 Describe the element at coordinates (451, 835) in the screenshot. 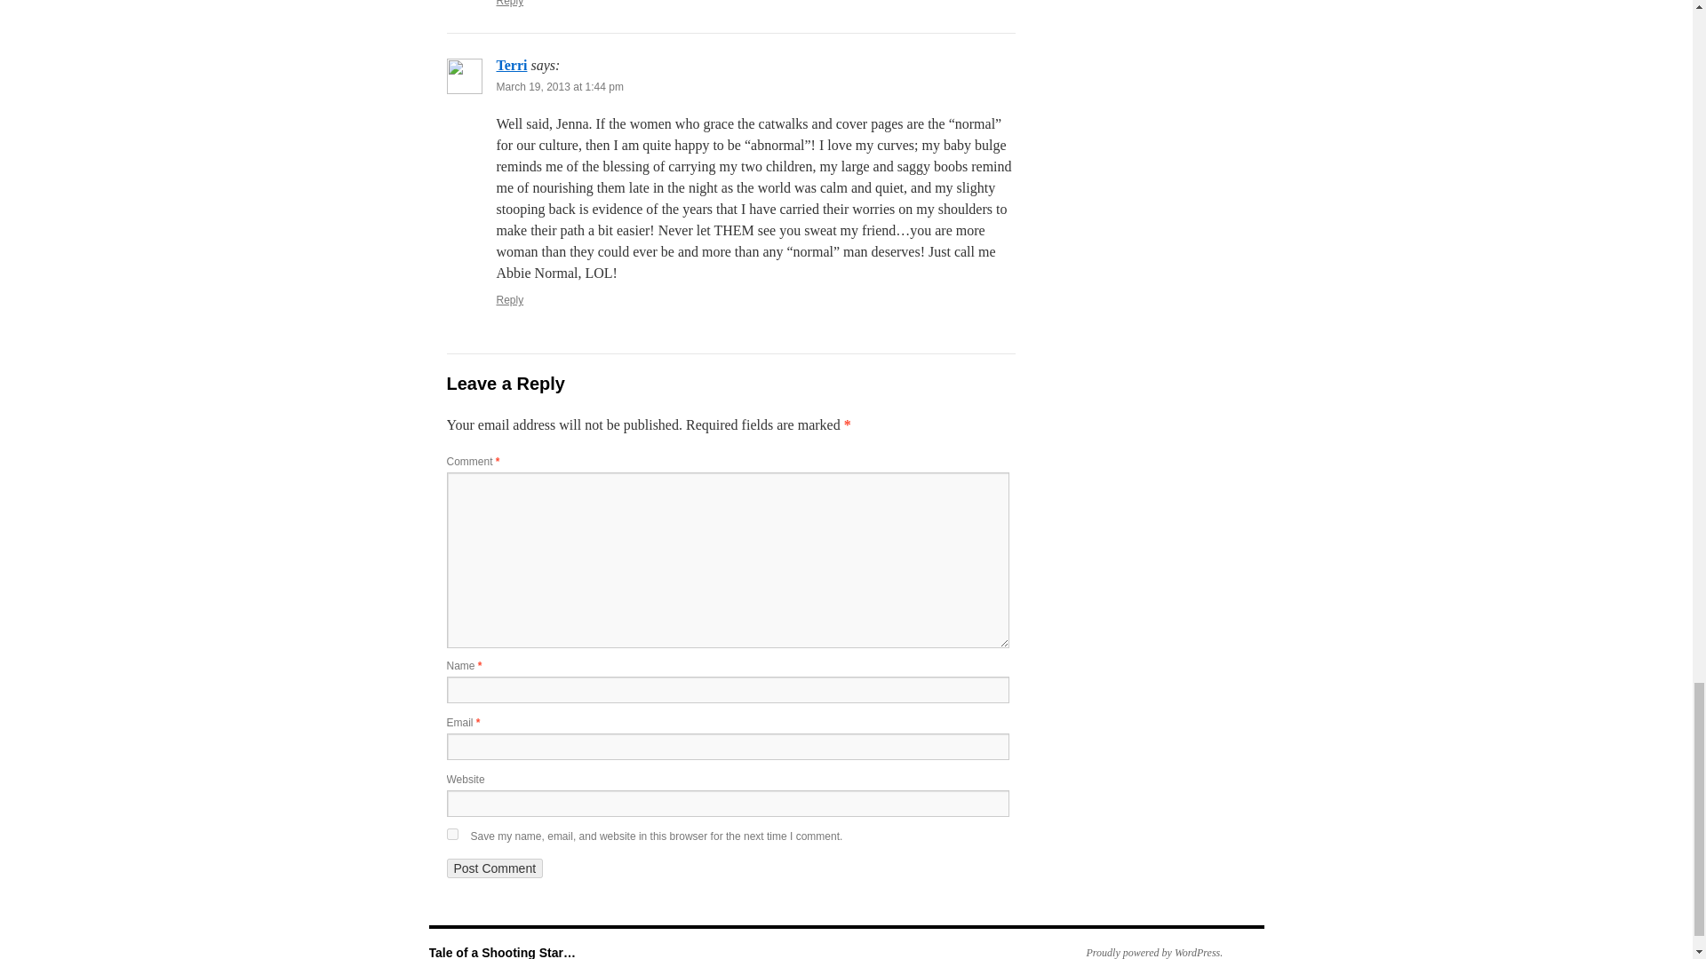

I see `yes` at that location.